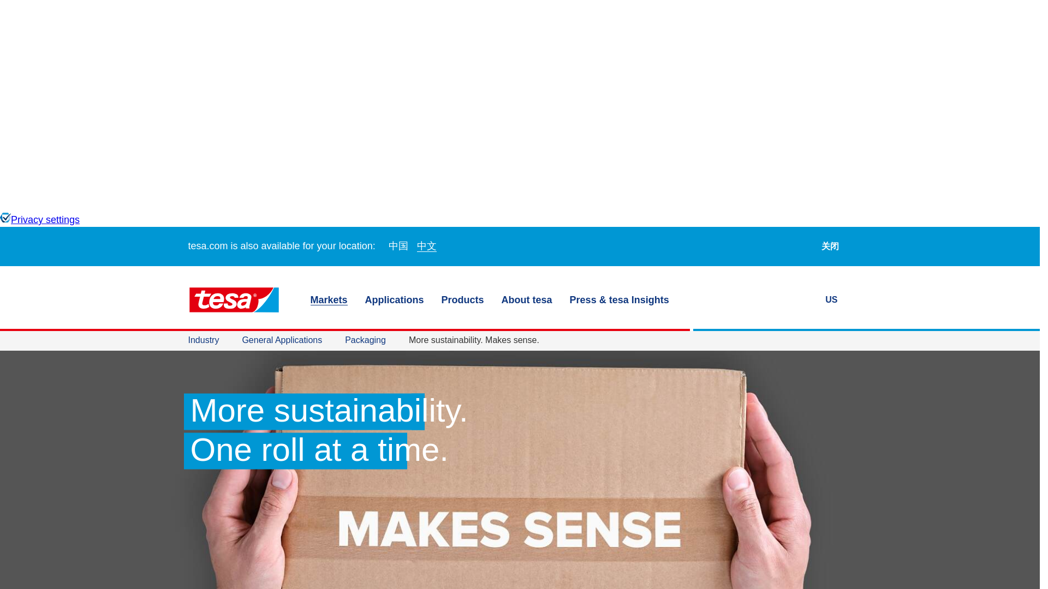 The image size is (1048, 589). What do you see at coordinates (803, 299) in the screenshot?
I see `Search` at bounding box center [803, 299].